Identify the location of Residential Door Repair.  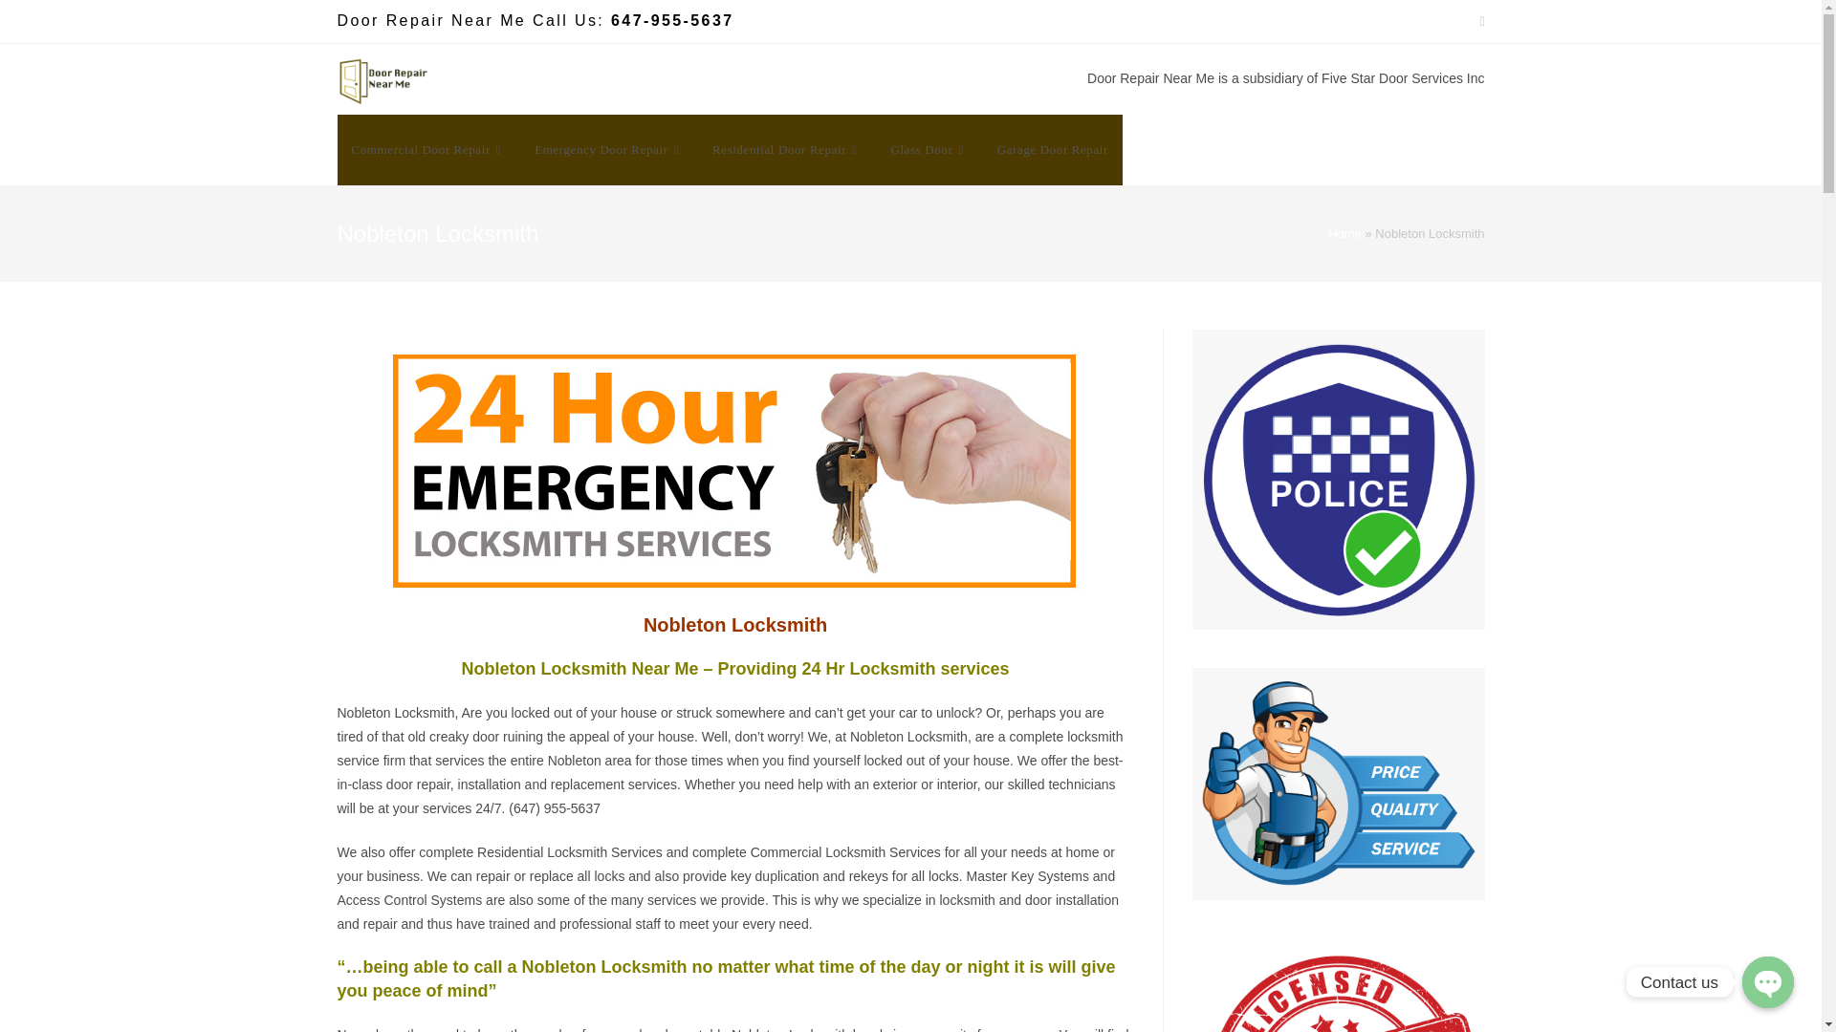
(787, 149).